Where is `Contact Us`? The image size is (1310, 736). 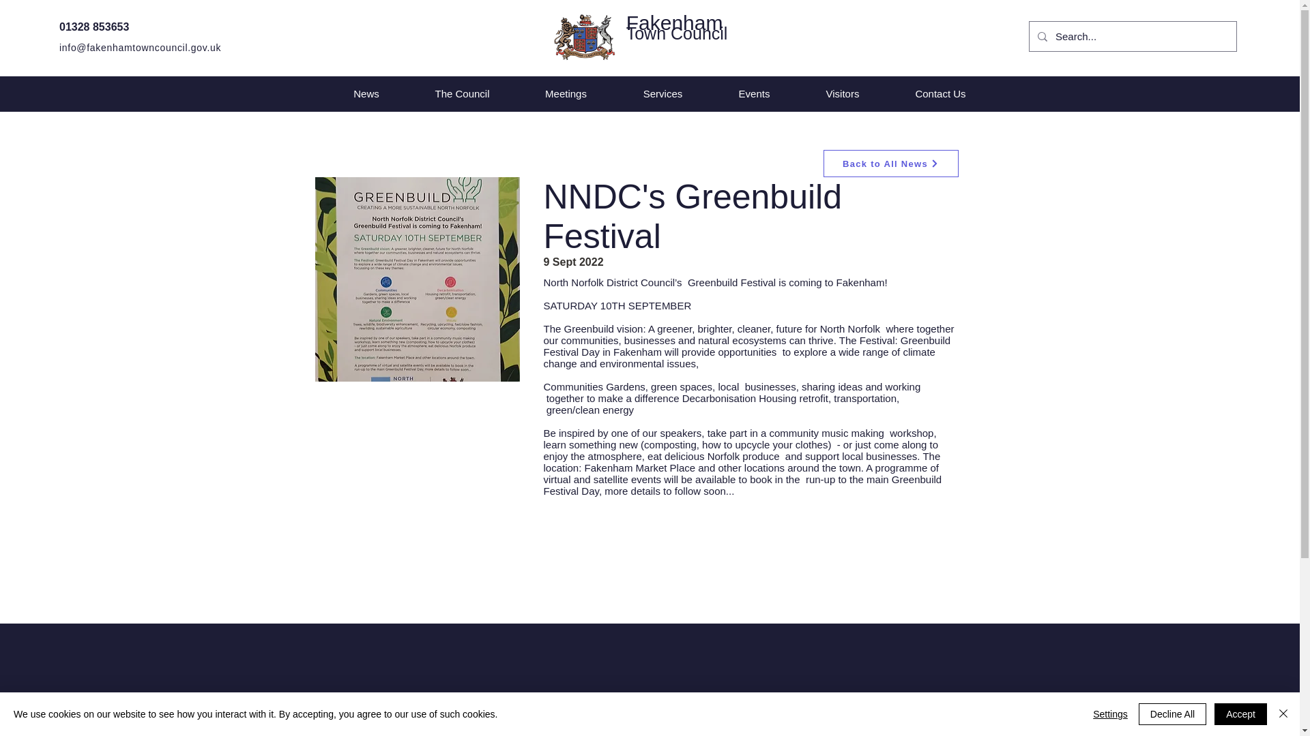
Contact Us is located at coordinates (940, 94).